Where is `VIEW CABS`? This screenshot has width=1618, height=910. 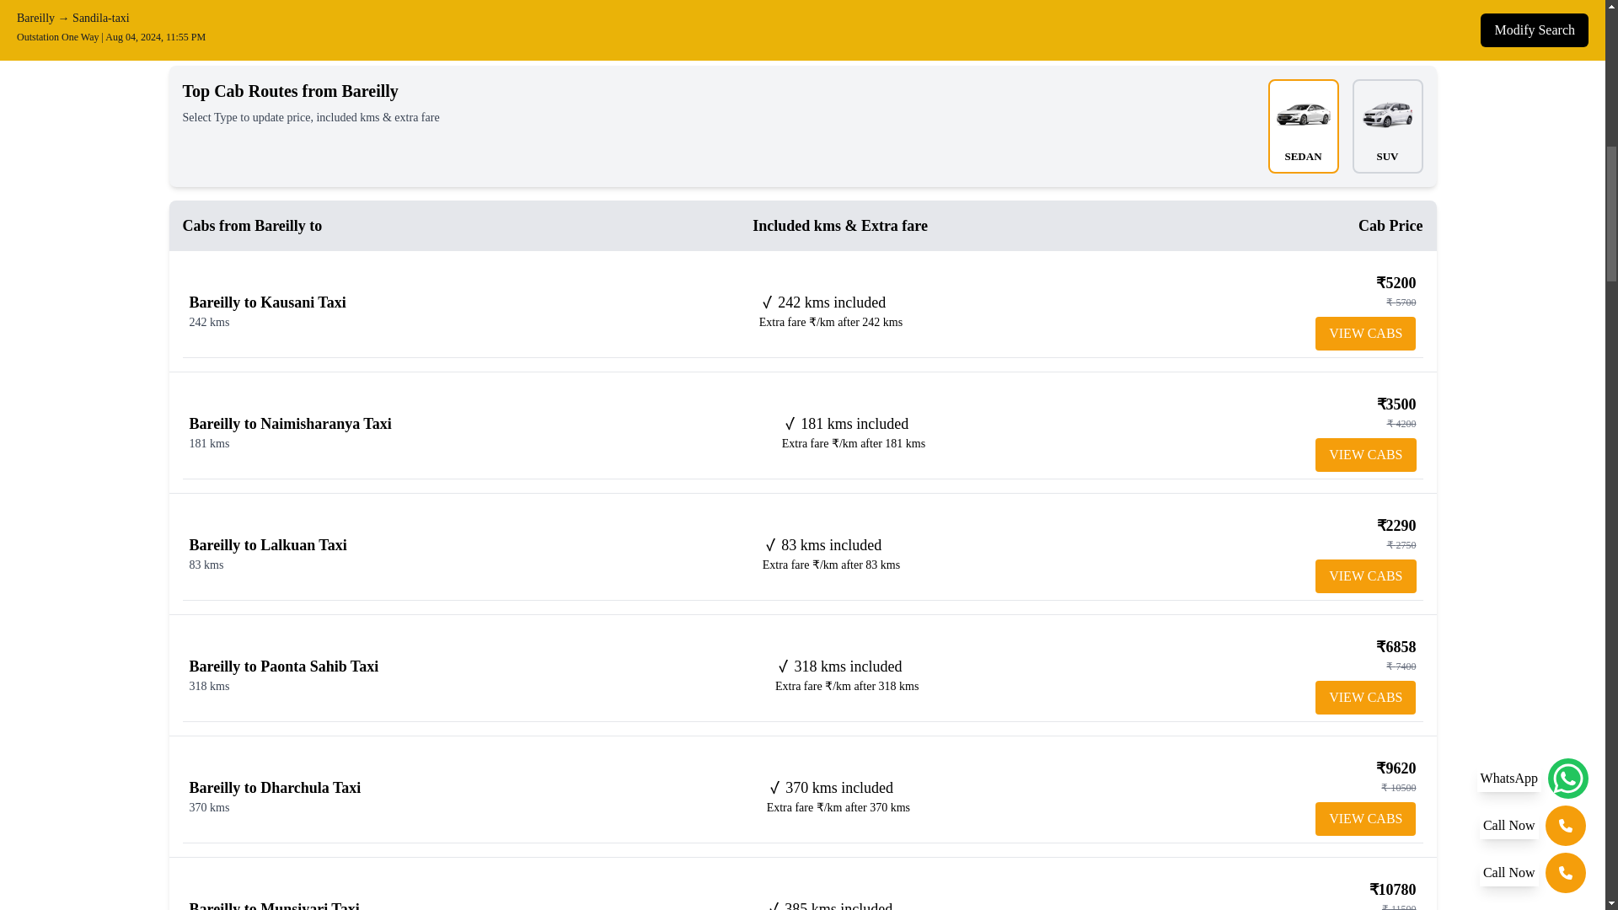
VIEW CABS is located at coordinates (1365, 455).